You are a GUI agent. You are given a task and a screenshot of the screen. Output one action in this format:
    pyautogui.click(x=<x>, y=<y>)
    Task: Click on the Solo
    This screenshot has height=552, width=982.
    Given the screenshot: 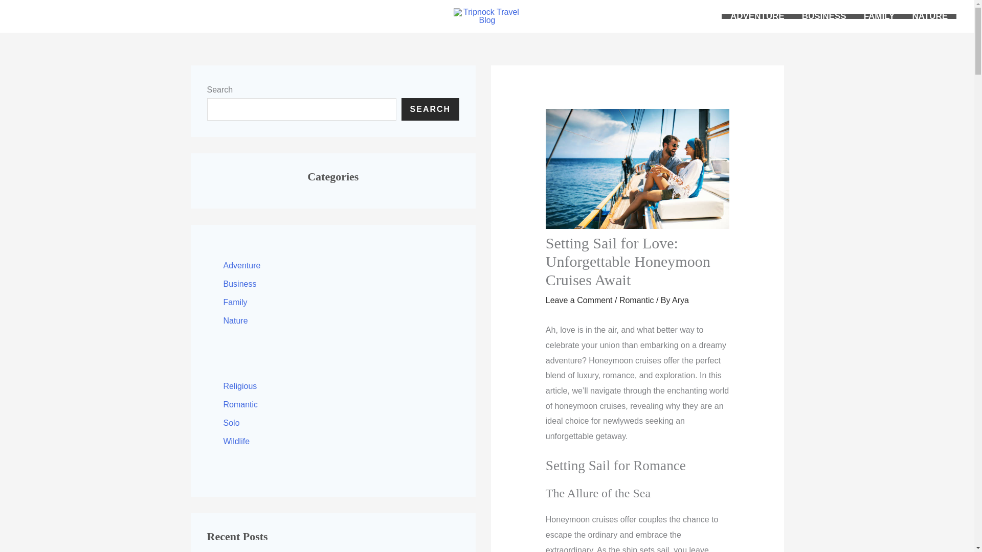 What is the action you would take?
    pyautogui.click(x=231, y=422)
    